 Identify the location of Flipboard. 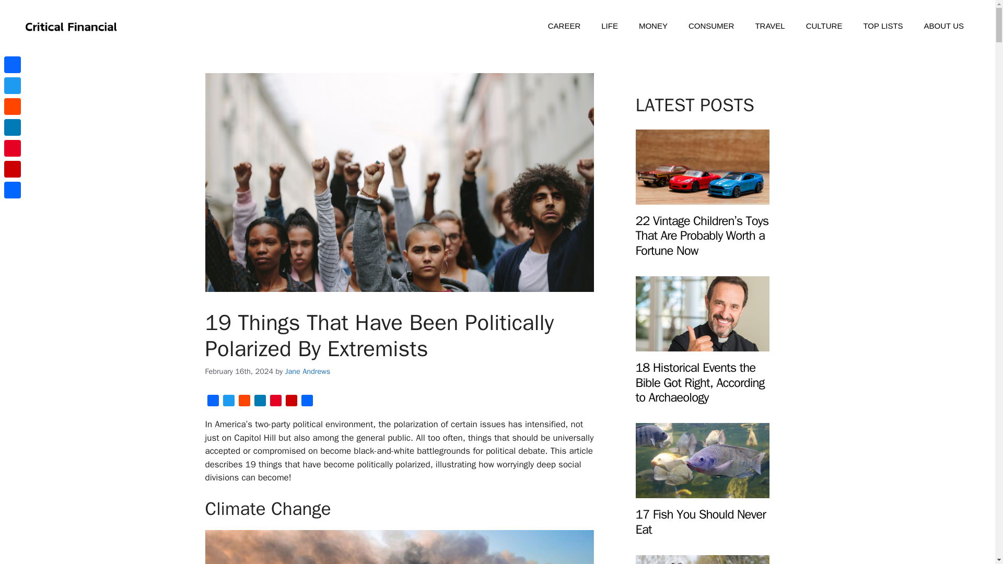
(290, 402).